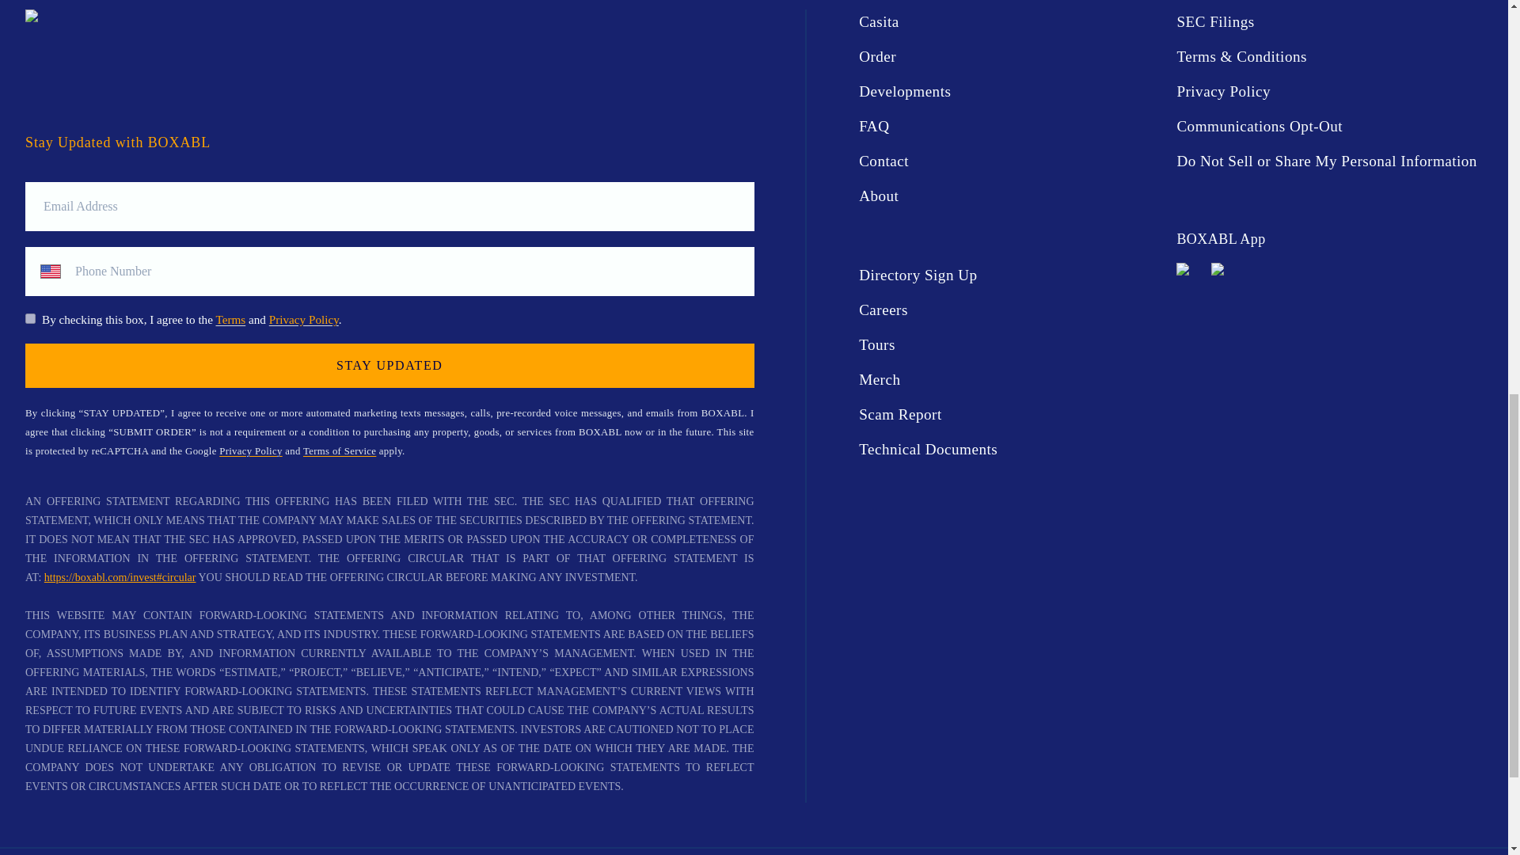 The image size is (1520, 855). Describe the element at coordinates (230, 319) in the screenshot. I see `Terms` at that location.